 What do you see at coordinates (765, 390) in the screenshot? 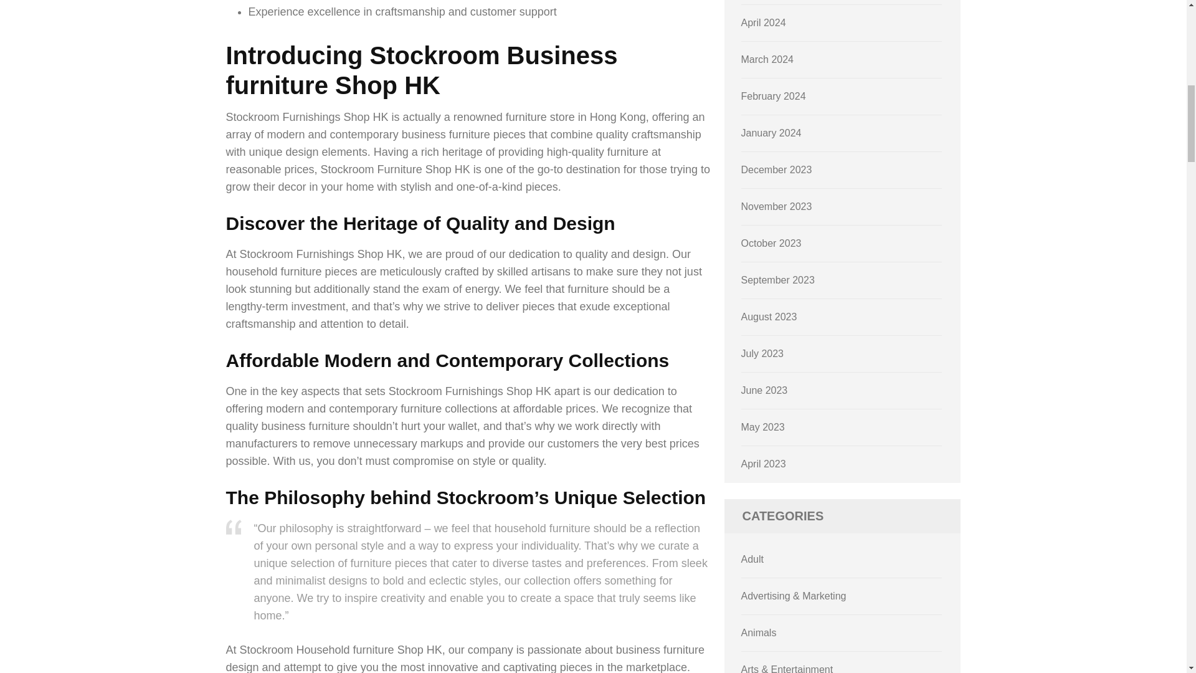
I see `June 2023` at bounding box center [765, 390].